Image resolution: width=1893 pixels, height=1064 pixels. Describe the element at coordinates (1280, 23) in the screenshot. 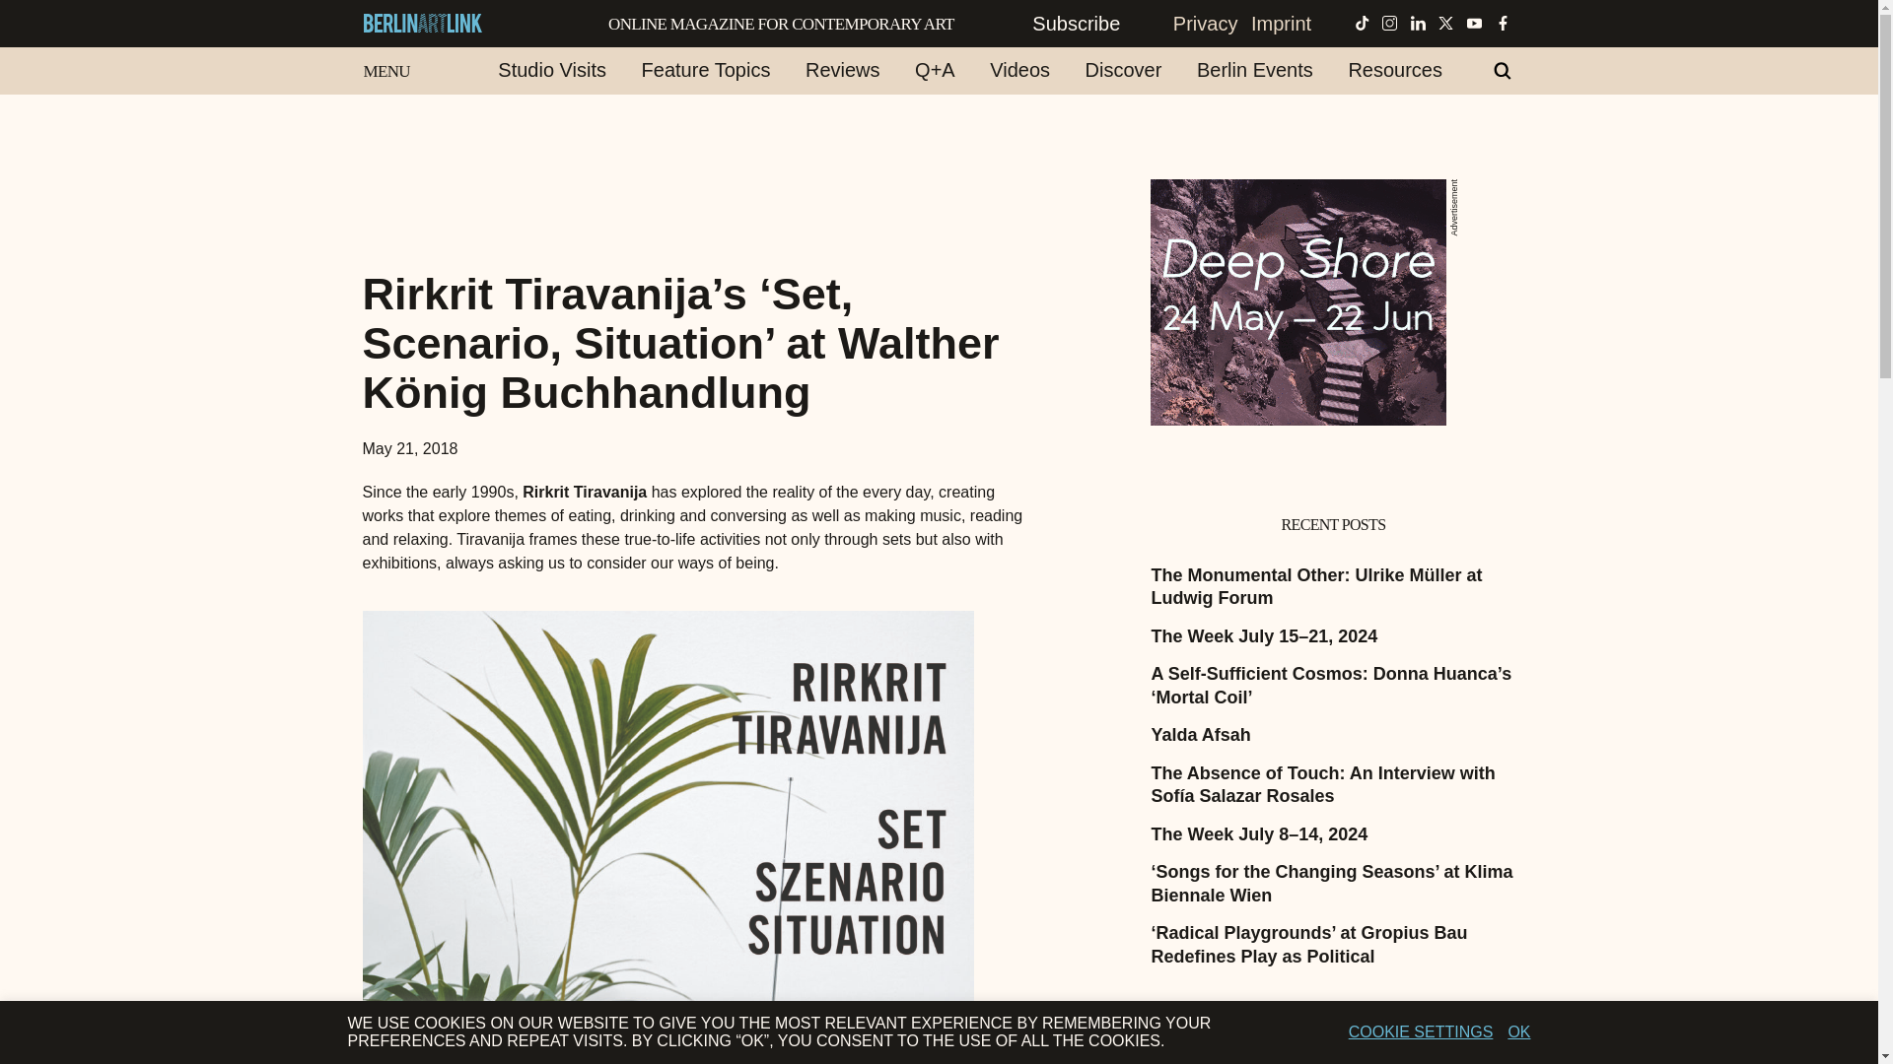

I see `Imprint` at that location.